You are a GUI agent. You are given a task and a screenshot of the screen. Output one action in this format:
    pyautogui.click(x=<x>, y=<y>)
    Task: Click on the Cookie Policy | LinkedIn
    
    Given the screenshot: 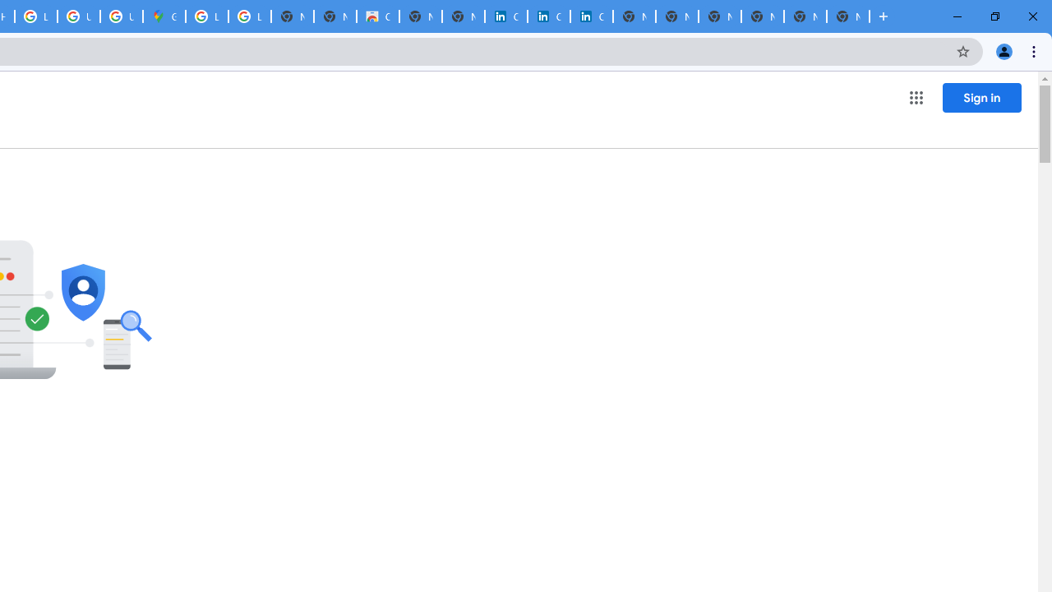 What is the action you would take?
    pyautogui.click(x=549, y=16)
    